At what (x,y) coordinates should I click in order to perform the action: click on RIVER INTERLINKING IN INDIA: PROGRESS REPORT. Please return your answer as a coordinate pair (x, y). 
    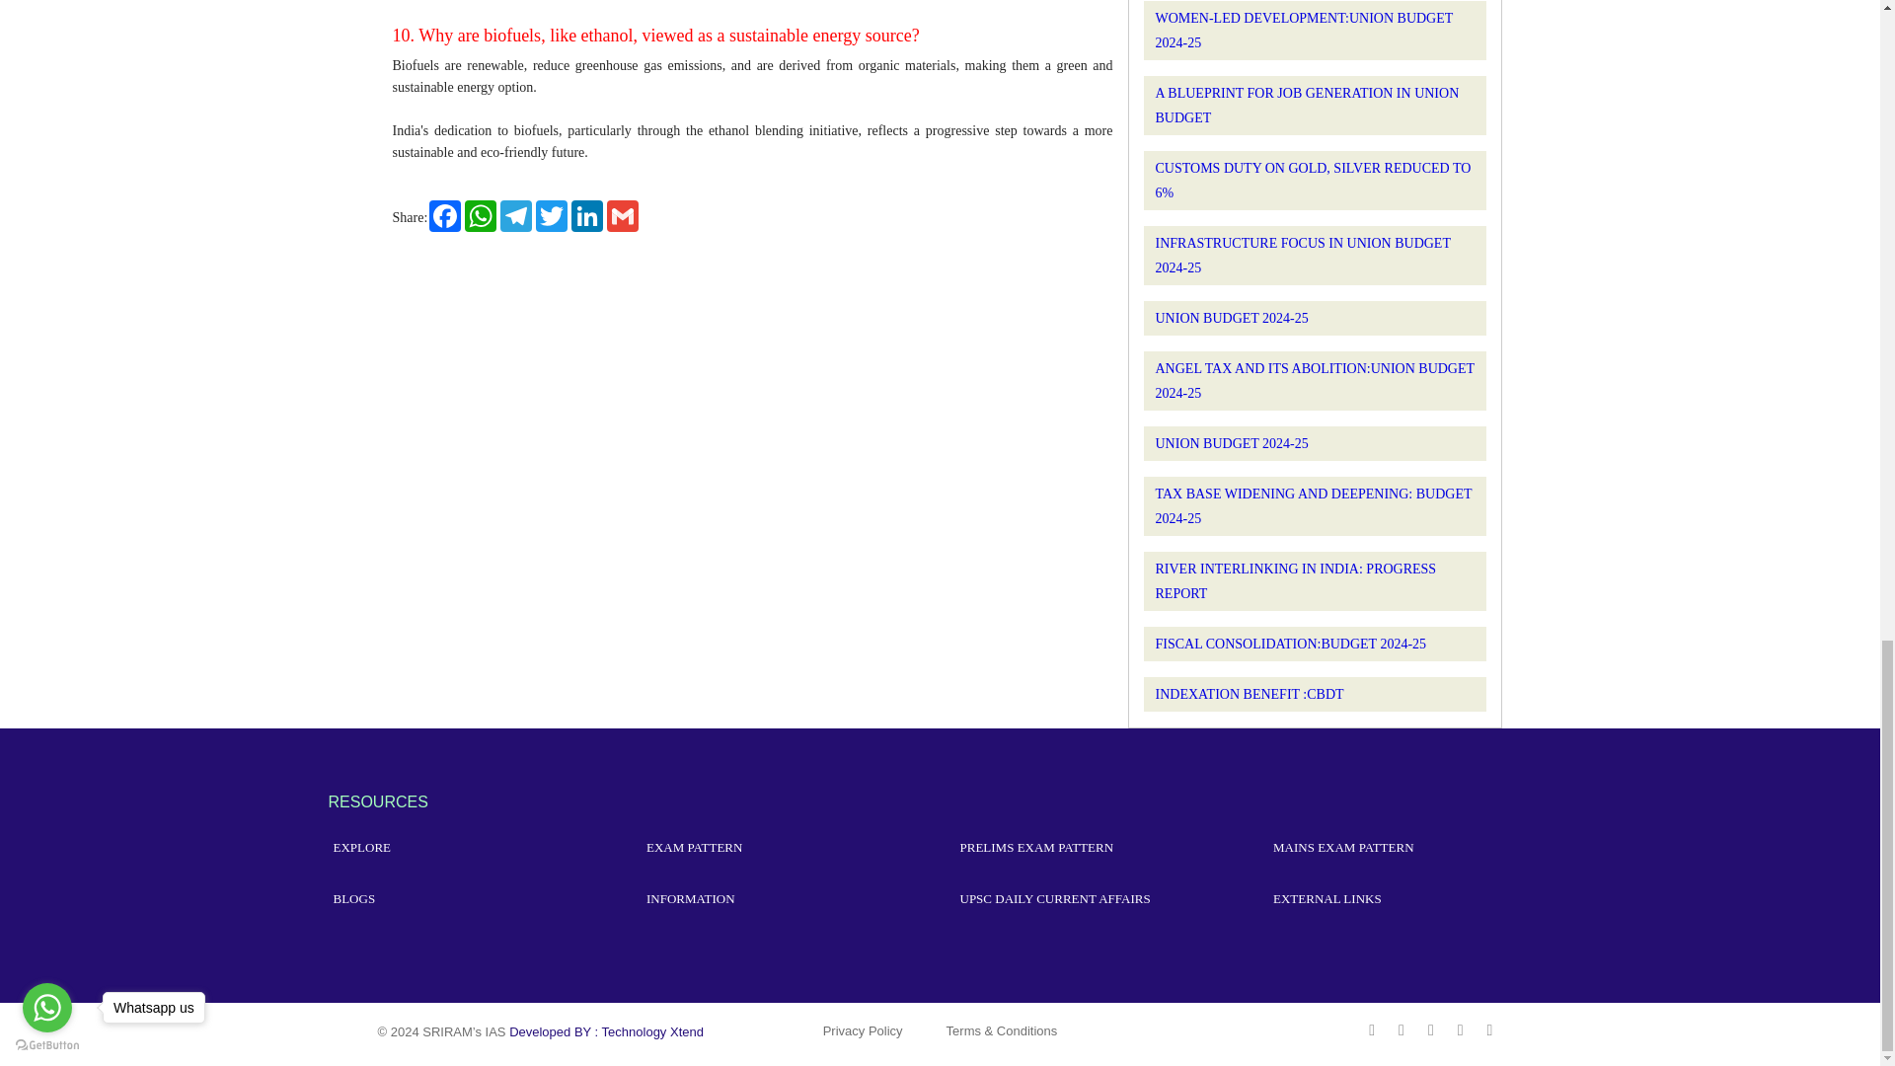
    Looking at the image, I should click on (1295, 581).